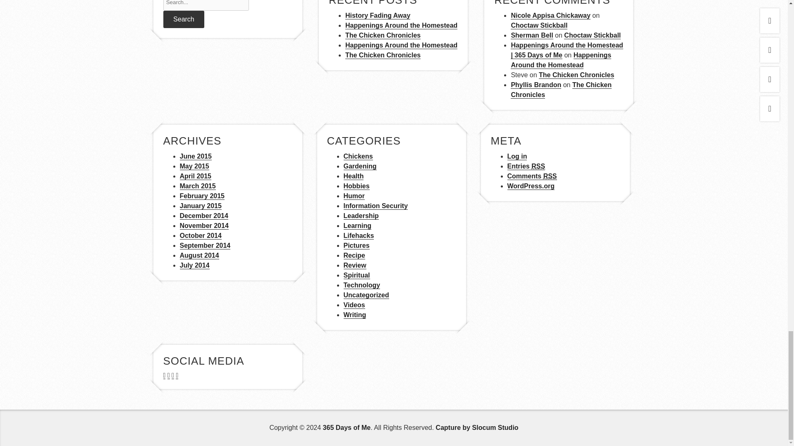 Image resolution: width=794 pixels, height=446 pixels. What do you see at coordinates (378, 16) in the screenshot?
I see `History Fading Away` at bounding box center [378, 16].